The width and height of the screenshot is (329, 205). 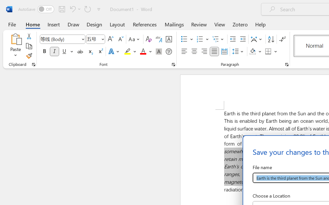 I want to click on Repeat Italic, so click(x=88, y=9).